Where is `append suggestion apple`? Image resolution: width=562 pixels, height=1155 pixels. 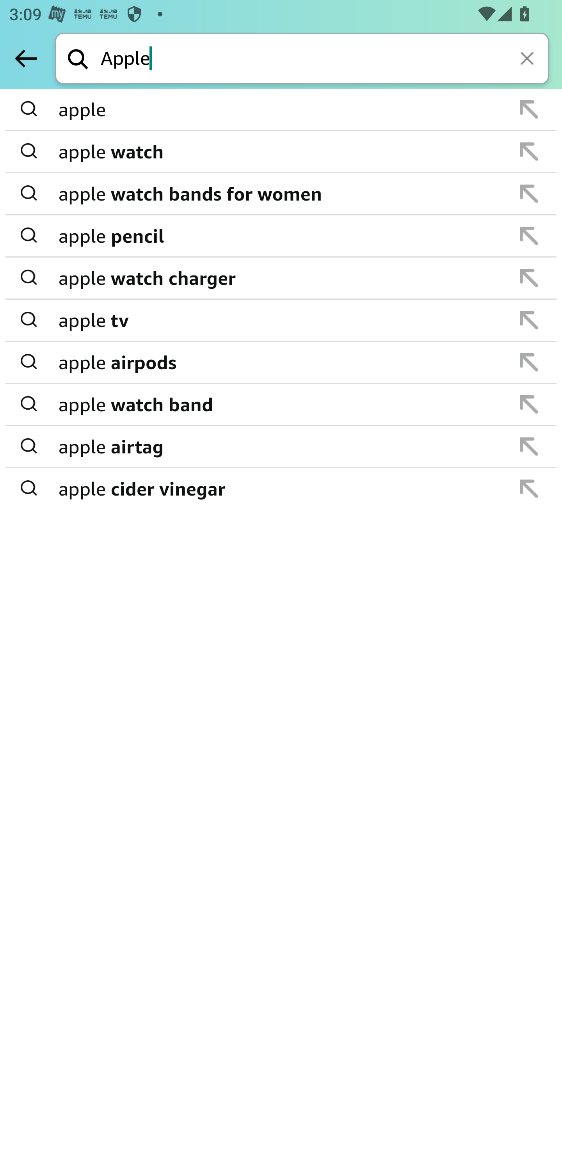 append suggestion apple is located at coordinates (281, 110).